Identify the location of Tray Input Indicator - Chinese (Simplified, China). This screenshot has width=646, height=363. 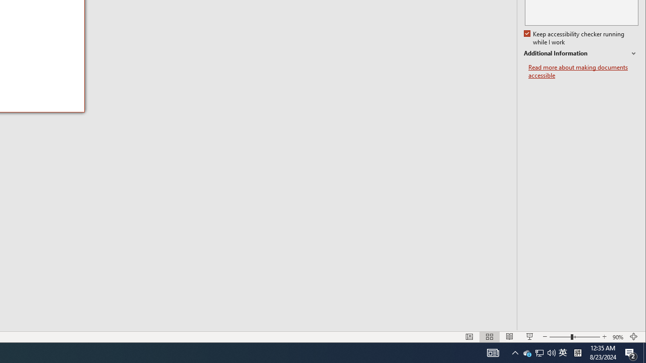
(619, 337).